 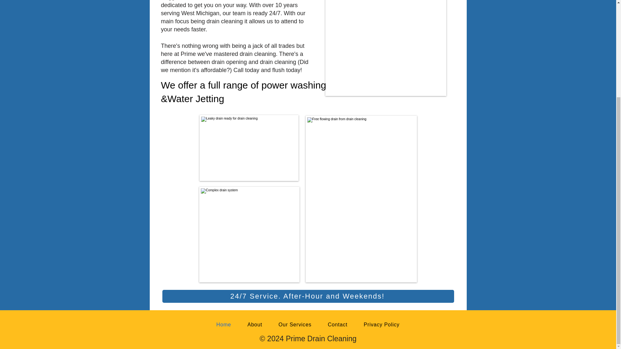 What do you see at coordinates (295, 324) in the screenshot?
I see `Our Services` at bounding box center [295, 324].